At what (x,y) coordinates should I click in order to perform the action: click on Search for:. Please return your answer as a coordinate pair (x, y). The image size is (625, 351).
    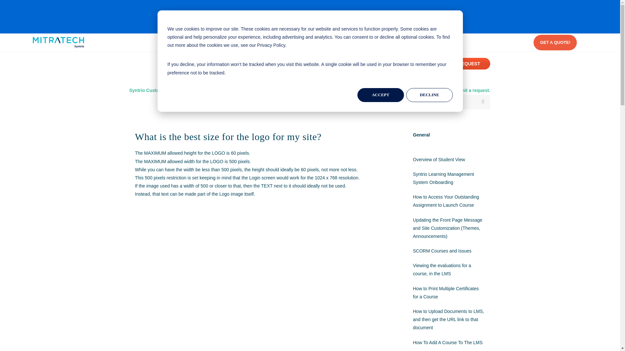
    Looking at the image, I should click on (402, 101).